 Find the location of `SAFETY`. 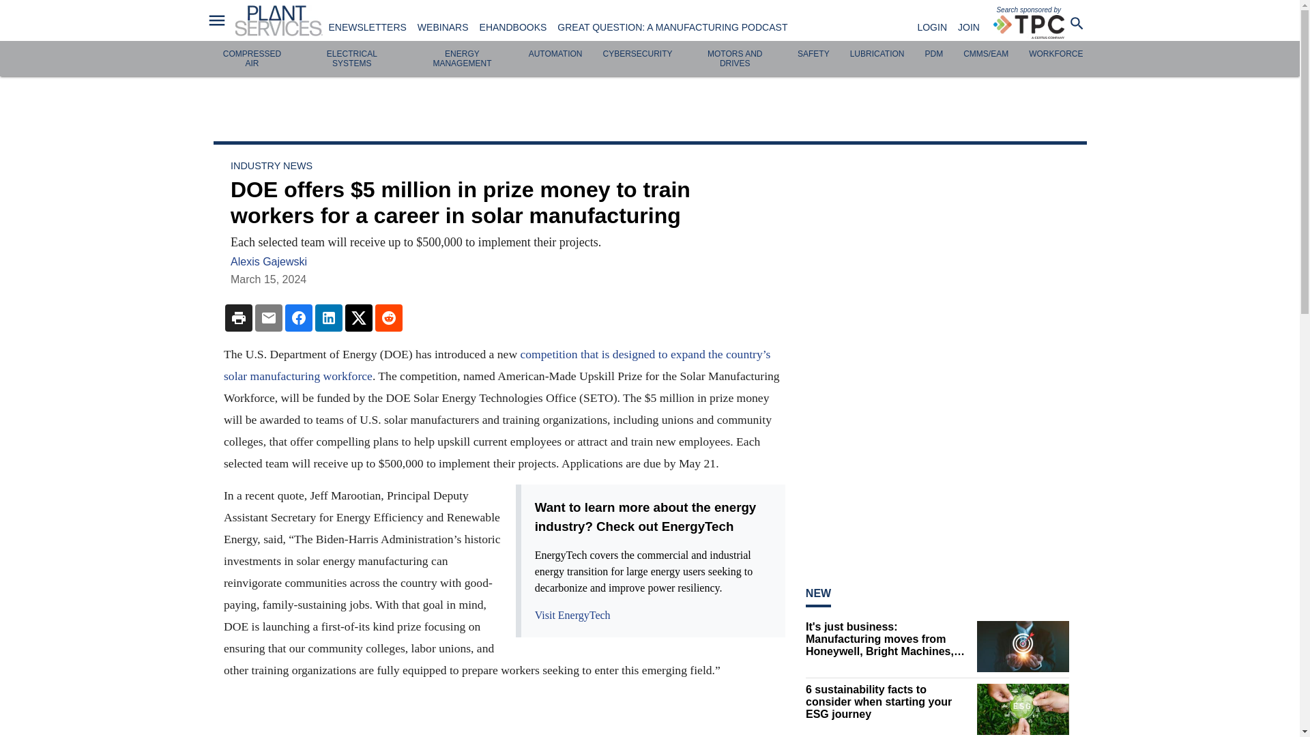

SAFETY is located at coordinates (813, 54).